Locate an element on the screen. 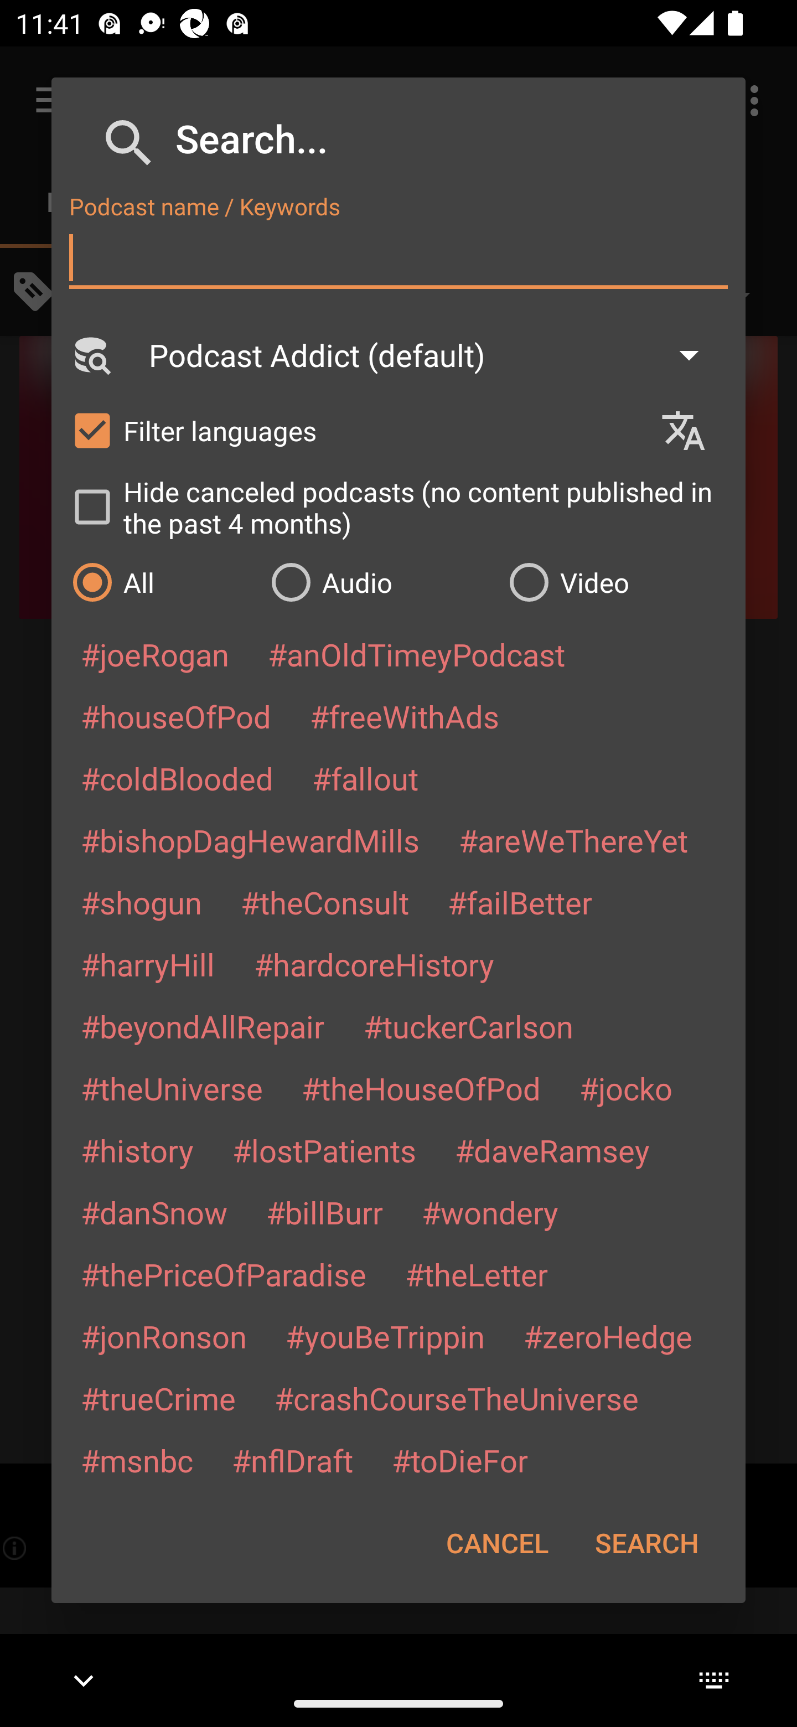 Image resolution: width=797 pixels, height=1727 pixels. Video is located at coordinates (617, 582).